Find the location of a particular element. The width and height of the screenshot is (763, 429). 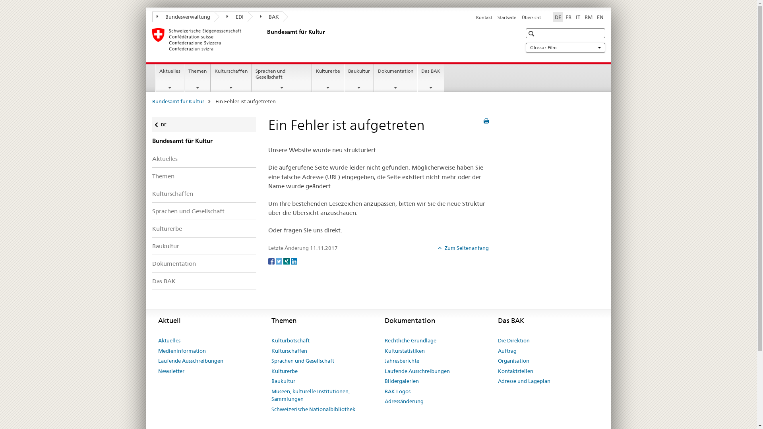

Kontaktstellen is located at coordinates (515, 371).